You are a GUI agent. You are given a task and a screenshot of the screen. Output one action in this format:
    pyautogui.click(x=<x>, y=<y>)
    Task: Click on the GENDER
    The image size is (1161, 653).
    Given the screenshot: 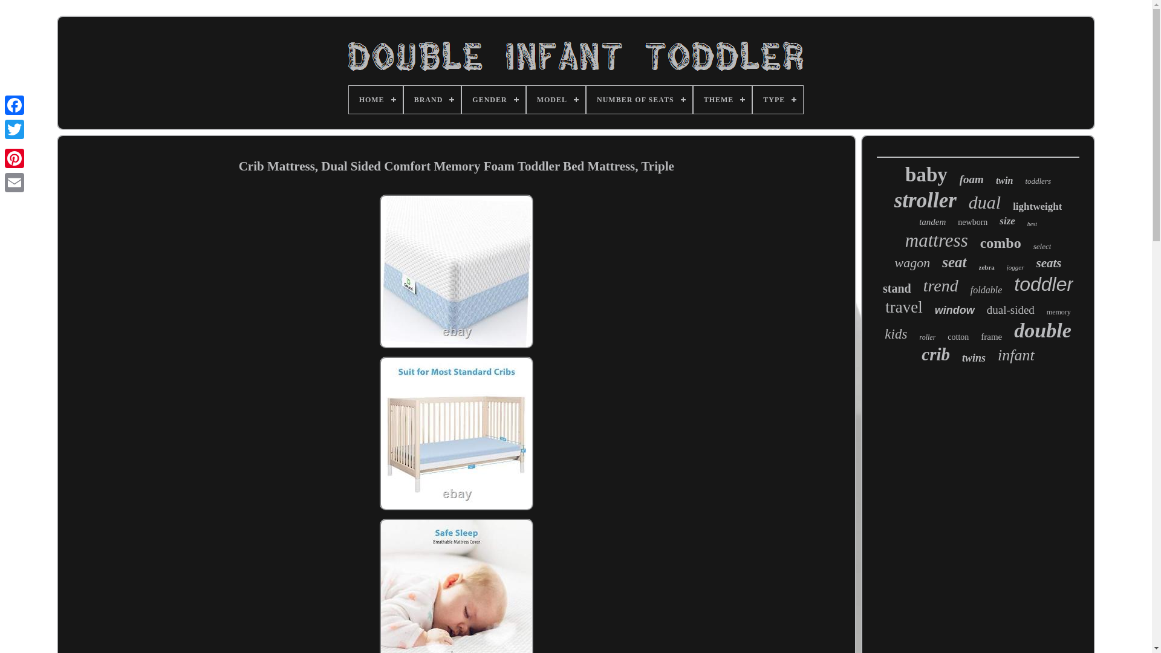 What is the action you would take?
    pyautogui.click(x=493, y=99)
    